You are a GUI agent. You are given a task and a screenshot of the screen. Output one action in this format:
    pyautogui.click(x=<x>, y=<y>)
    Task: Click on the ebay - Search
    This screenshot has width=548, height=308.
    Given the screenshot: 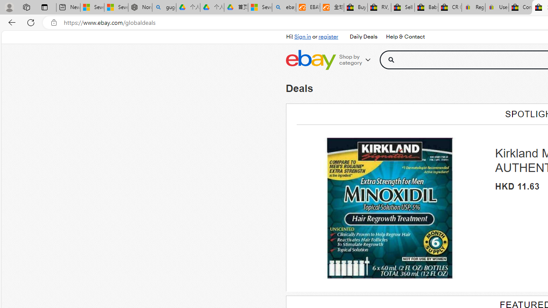 What is the action you would take?
    pyautogui.click(x=284, y=8)
    